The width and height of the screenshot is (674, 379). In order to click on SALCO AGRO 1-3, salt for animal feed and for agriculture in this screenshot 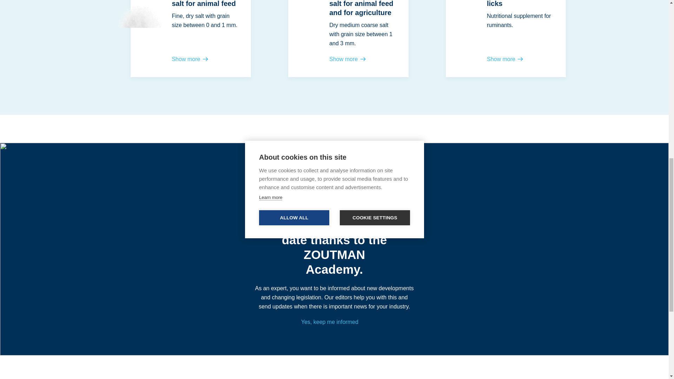, I will do `click(334, 39)`.